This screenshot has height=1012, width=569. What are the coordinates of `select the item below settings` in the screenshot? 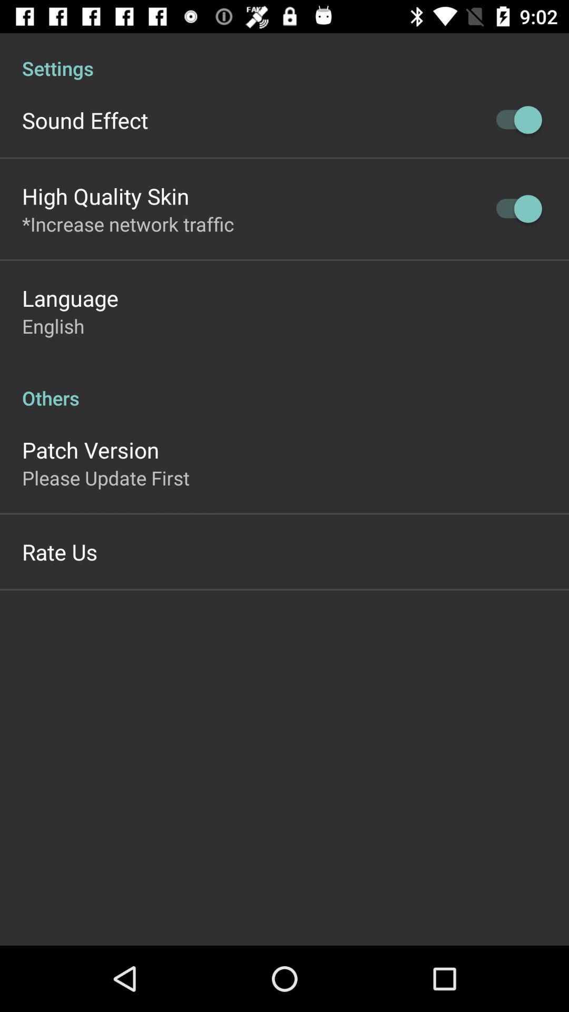 It's located at (85, 120).